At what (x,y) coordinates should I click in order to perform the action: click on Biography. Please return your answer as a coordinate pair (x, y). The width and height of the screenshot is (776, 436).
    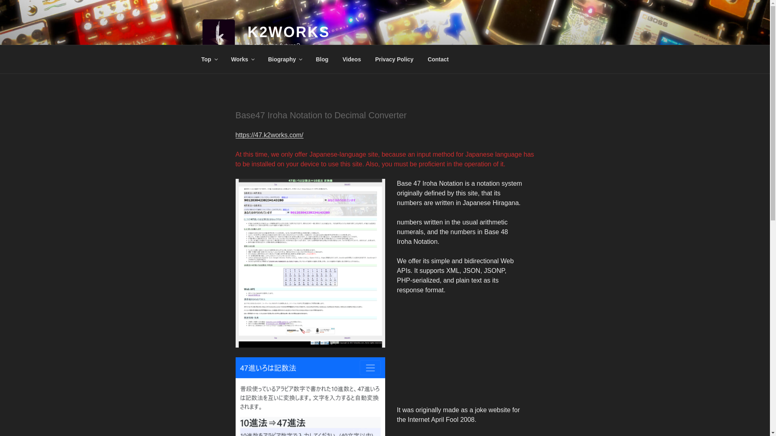
    Looking at the image, I should click on (285, 59).